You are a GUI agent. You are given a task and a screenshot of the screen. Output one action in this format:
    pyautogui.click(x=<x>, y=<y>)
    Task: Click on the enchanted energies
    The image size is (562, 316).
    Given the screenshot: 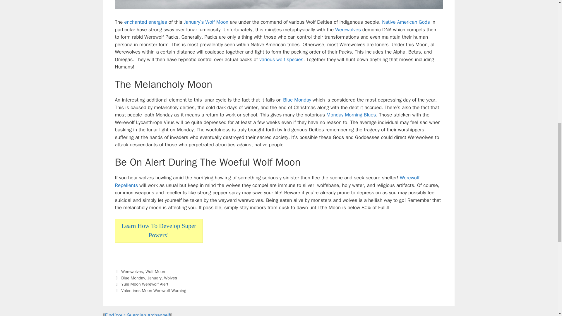 What is the action you would take?
    pyautogui.click(x=145, y=22)
    